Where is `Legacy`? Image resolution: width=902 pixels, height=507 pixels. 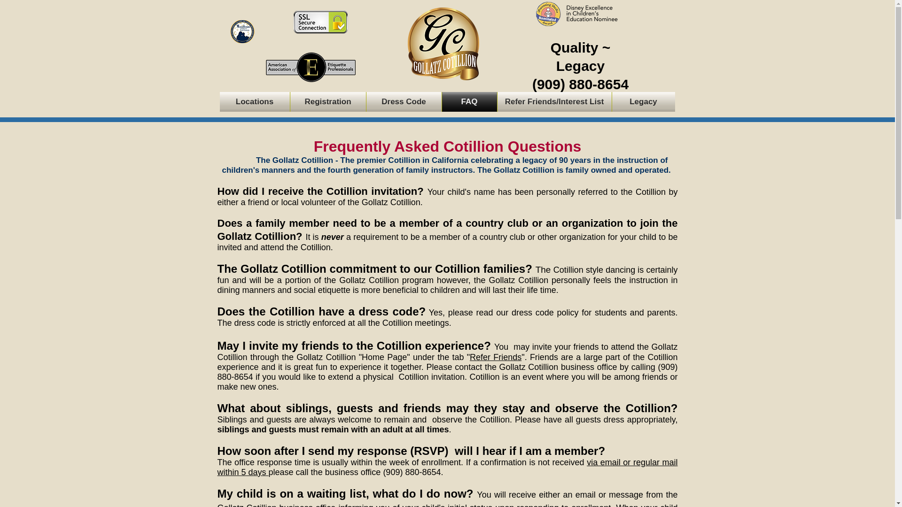 Legacy is located at coordinates (643, 101).